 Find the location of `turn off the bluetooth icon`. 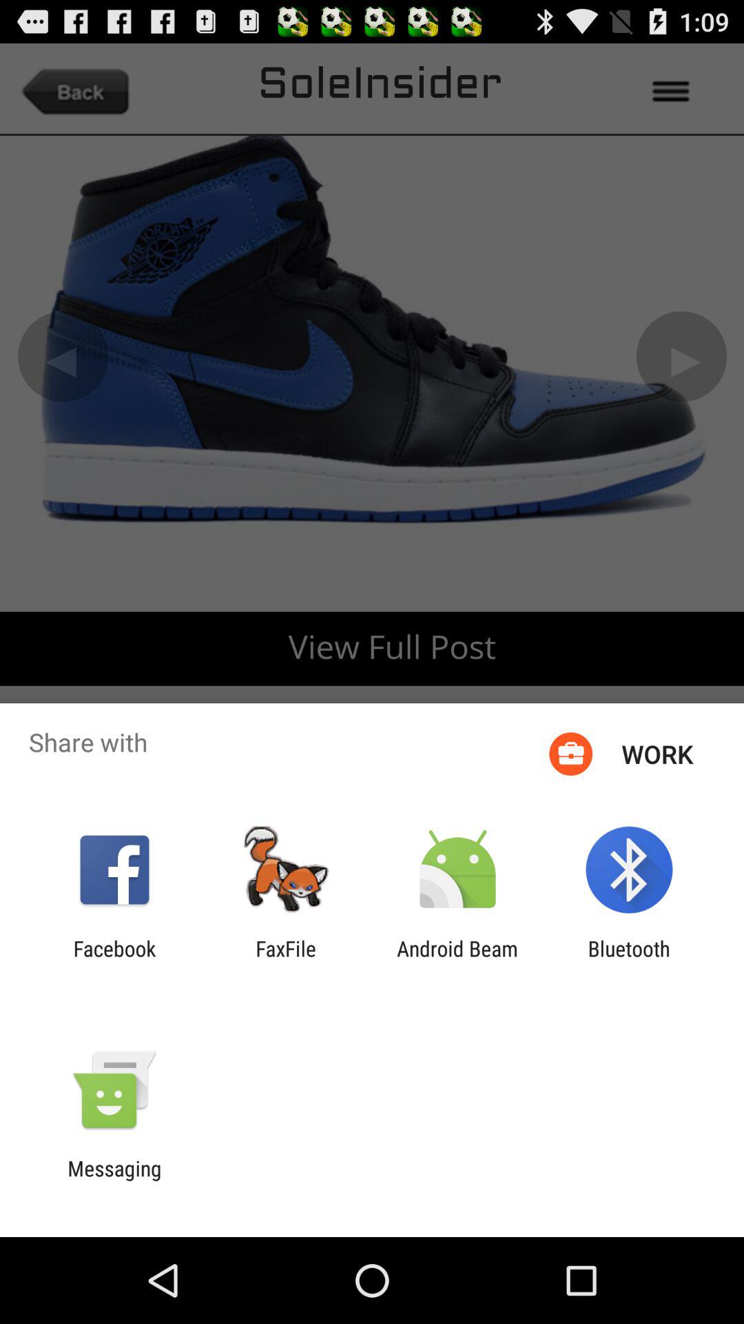

turn off the bluetooth icon is located at coordinates (628, 961).